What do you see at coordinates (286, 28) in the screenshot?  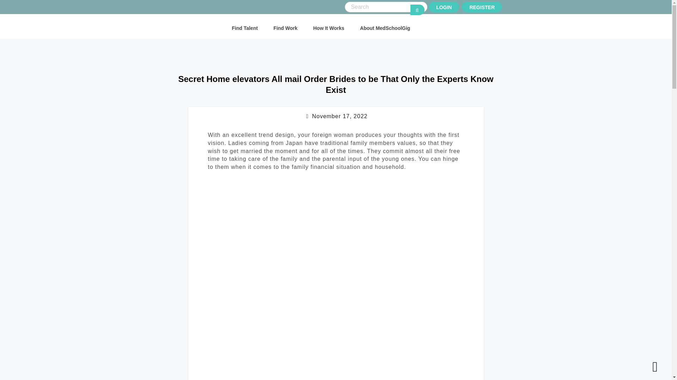 I see `Find Work` at bounding box center [286, 28].